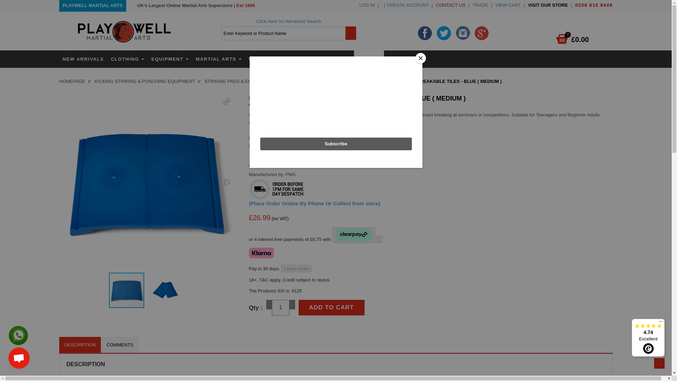 This screenshot has height=381, width=677. What do you see at coordinates (463, 32) in the screenshot?
I see `Instagram` at bounding box center [463, 32].